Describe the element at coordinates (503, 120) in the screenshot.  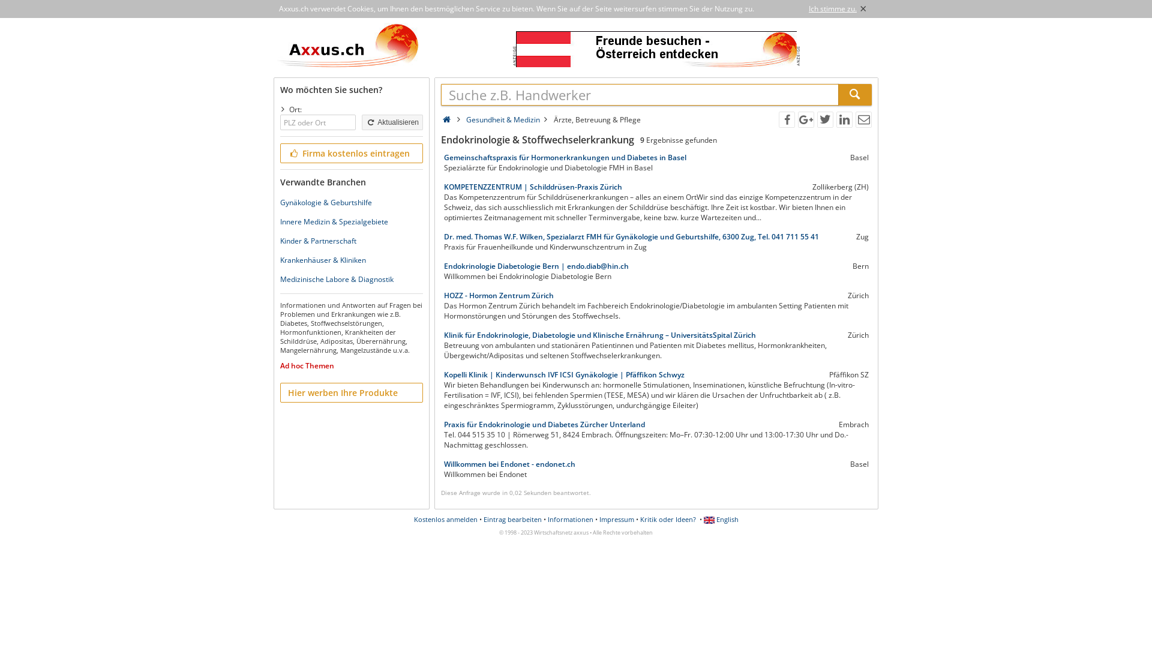
I see `Gesundheit & Medizin` at that location.